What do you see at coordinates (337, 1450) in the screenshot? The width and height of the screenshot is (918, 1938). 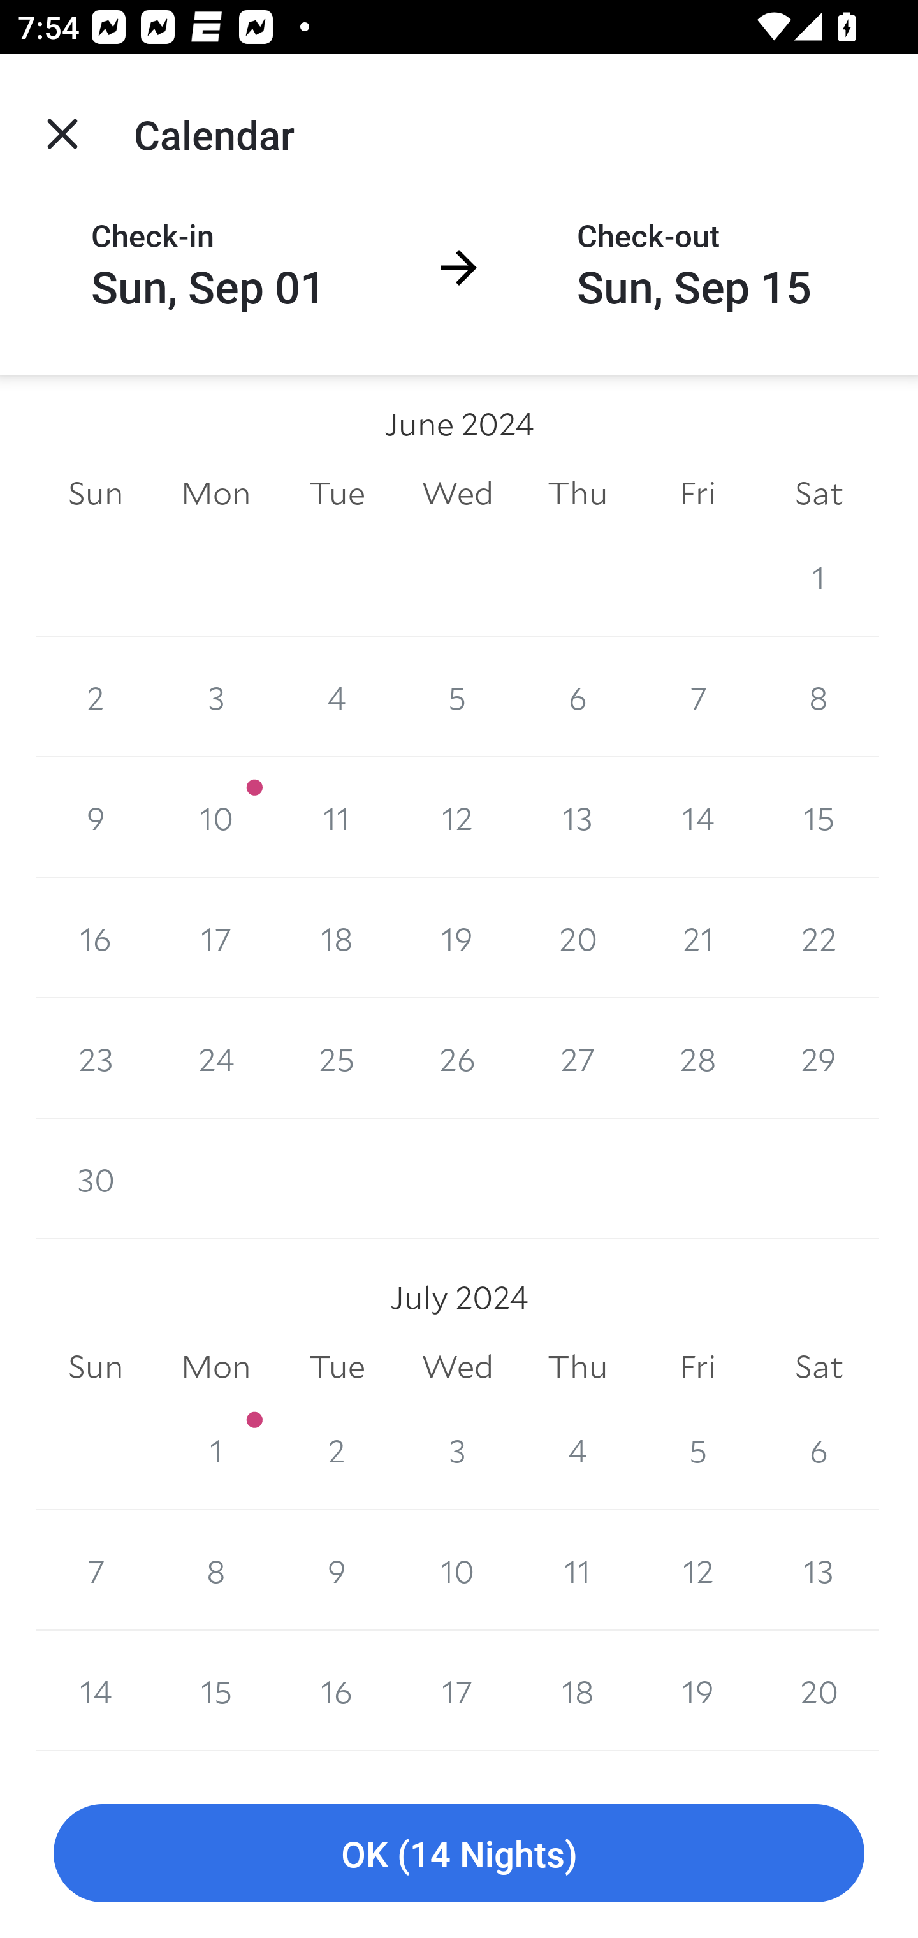 I see `2 2 July 2024` at bounding box center [337, 1450].